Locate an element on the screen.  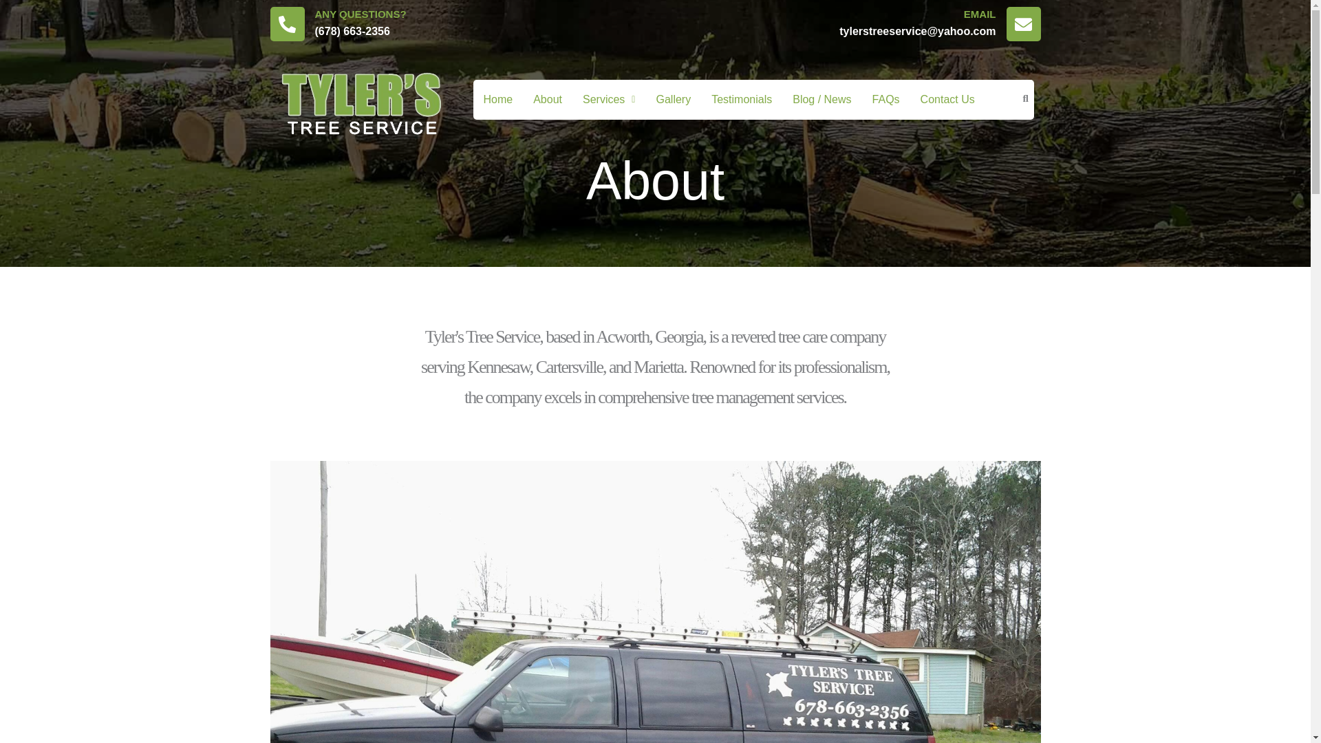
About is located at coordinates (548, 100).